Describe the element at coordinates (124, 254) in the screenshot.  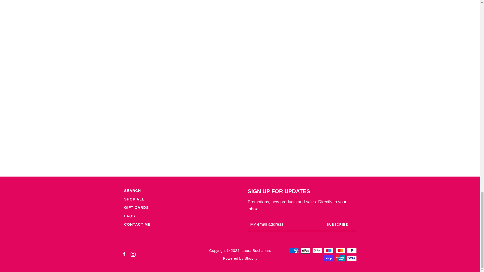
I see `Laura Buchanan on Facebook` at that location.